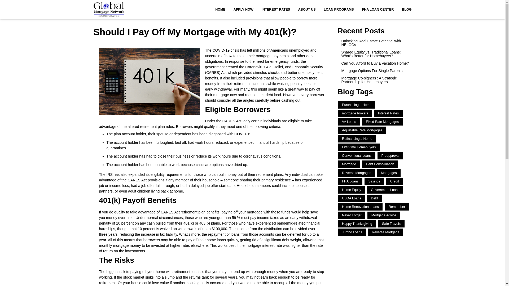  I want to click on Mortgage Options For Single Parents, so click(375, 71).